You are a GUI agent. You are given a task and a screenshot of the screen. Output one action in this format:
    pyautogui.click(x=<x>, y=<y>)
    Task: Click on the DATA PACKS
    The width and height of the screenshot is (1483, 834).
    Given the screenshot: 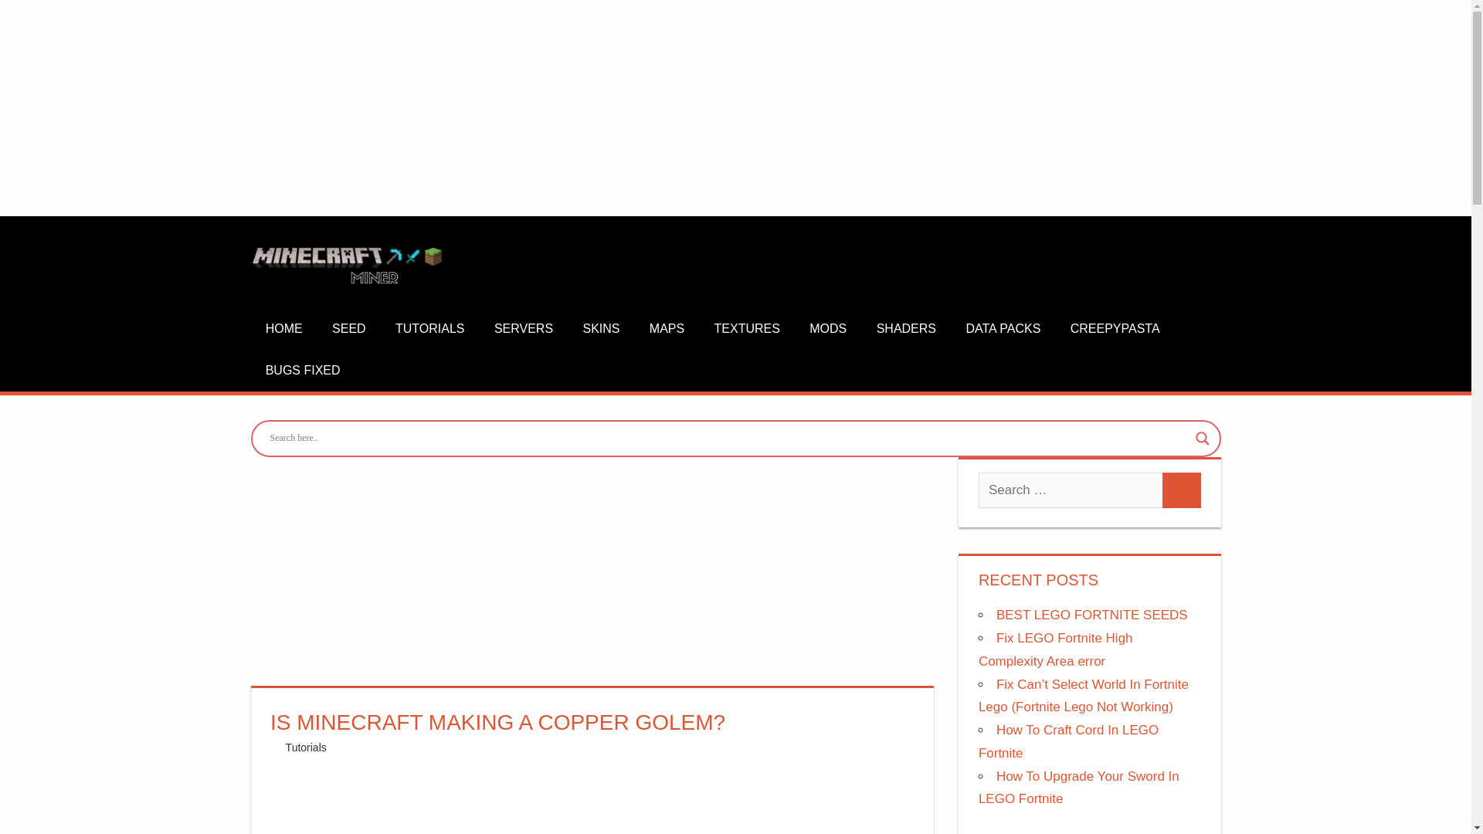 What is the action you would take?
    pyautogui.click(x=1003, y=329)
    